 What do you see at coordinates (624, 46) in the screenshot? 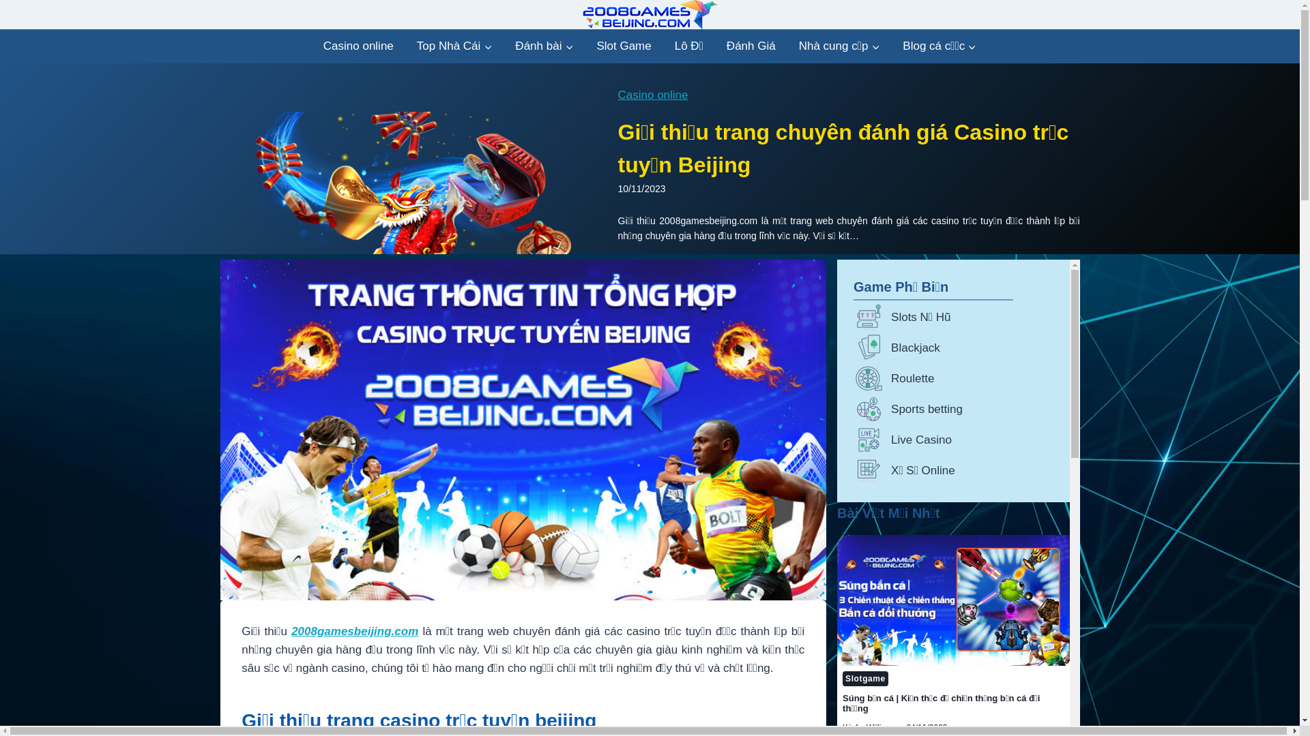
I see `Slot Game` at bounding box center [624, 46].